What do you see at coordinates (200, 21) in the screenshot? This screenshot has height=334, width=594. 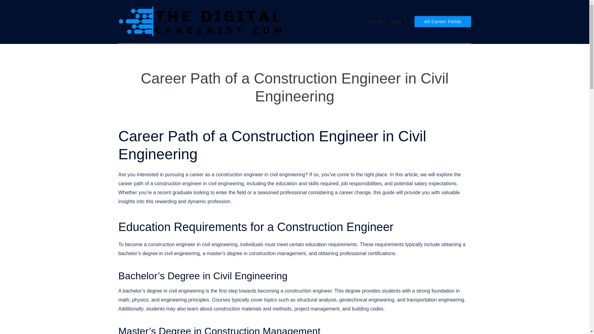 I see `TheDigitalCareerist.com` at bounding box center [200, 21].